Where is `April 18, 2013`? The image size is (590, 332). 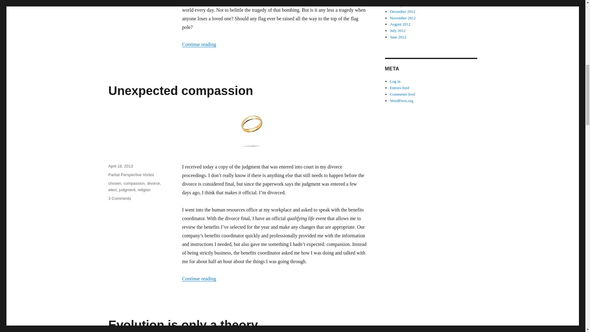
April 18, 2013 is located at coordinates (120, 166).